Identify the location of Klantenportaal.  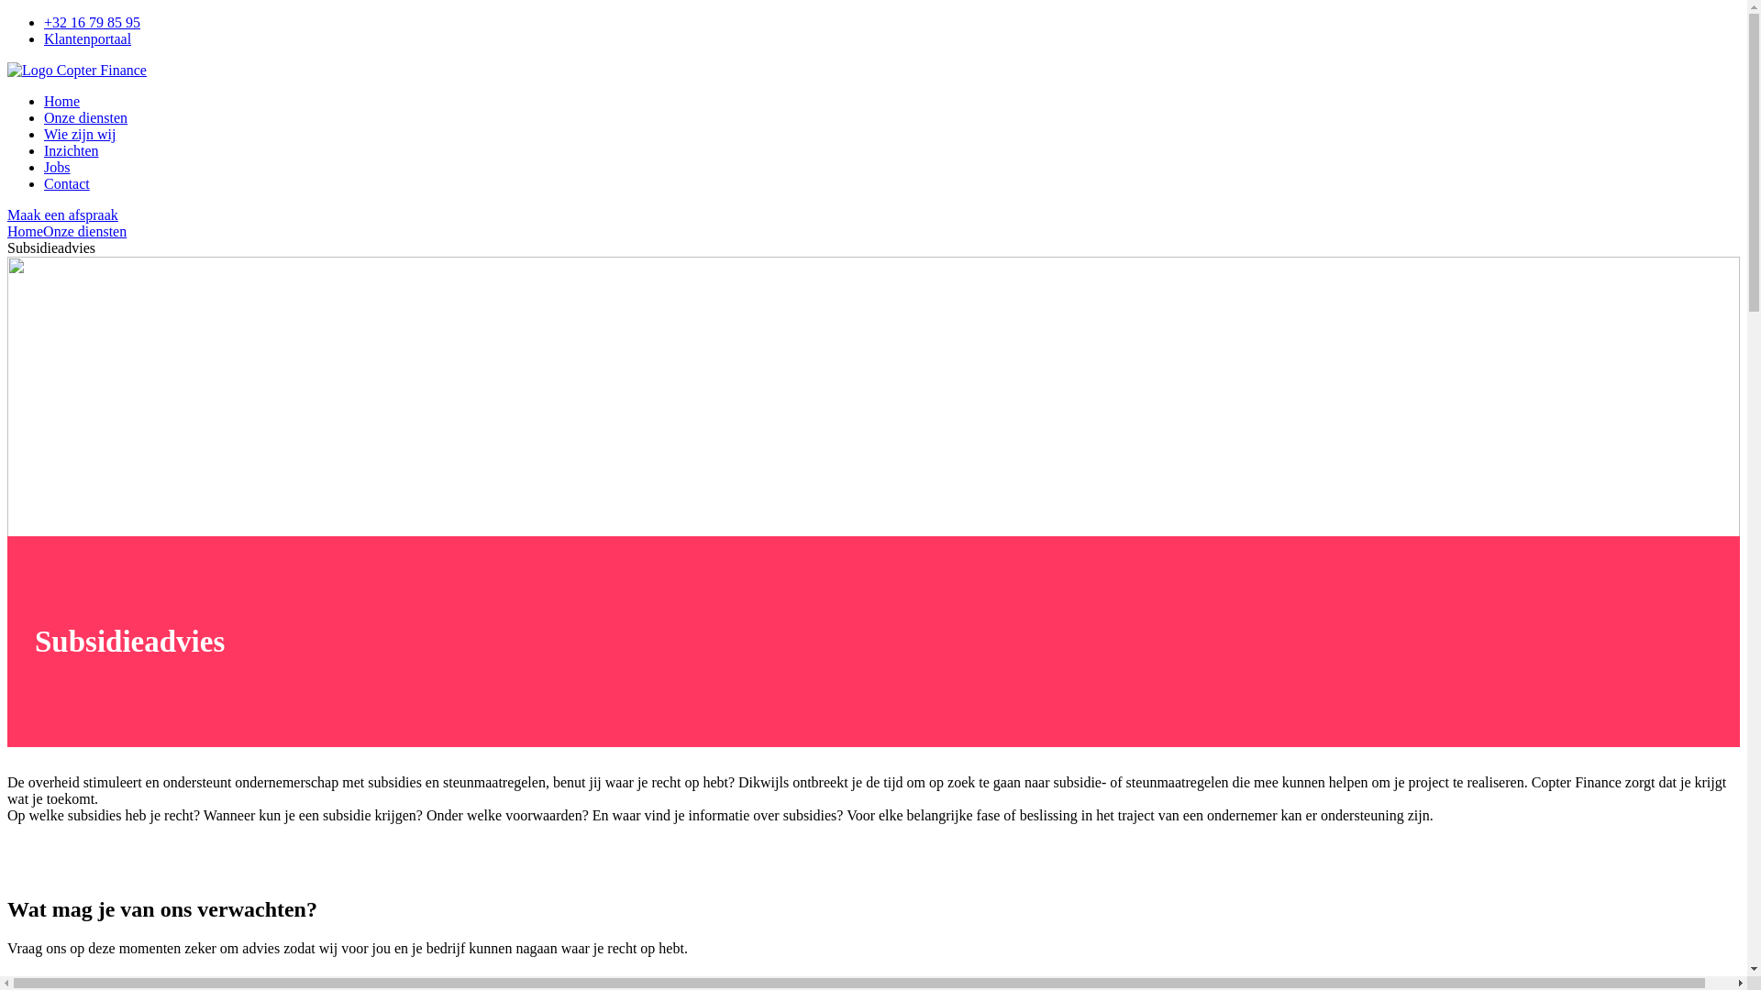
(88, 38).